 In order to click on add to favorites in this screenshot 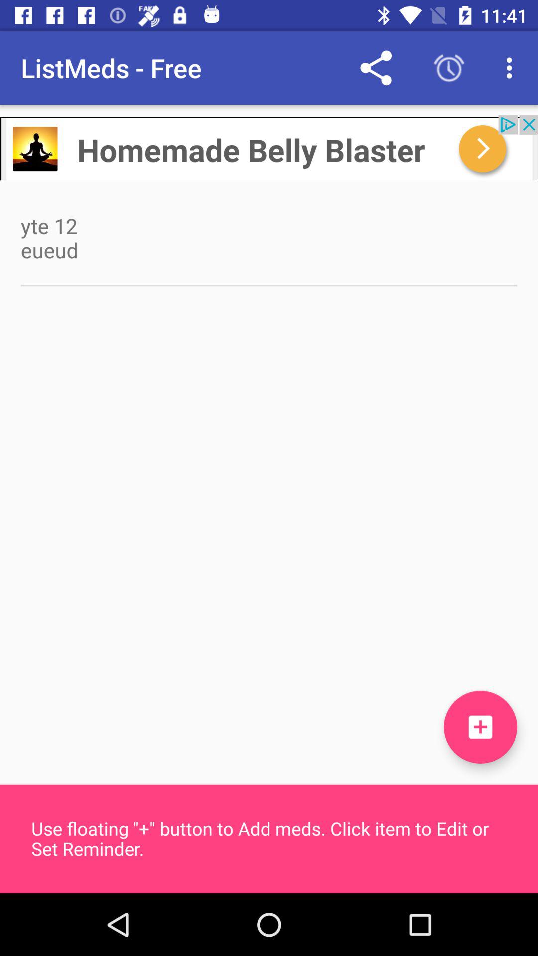, I will do `click(480, 727)`.